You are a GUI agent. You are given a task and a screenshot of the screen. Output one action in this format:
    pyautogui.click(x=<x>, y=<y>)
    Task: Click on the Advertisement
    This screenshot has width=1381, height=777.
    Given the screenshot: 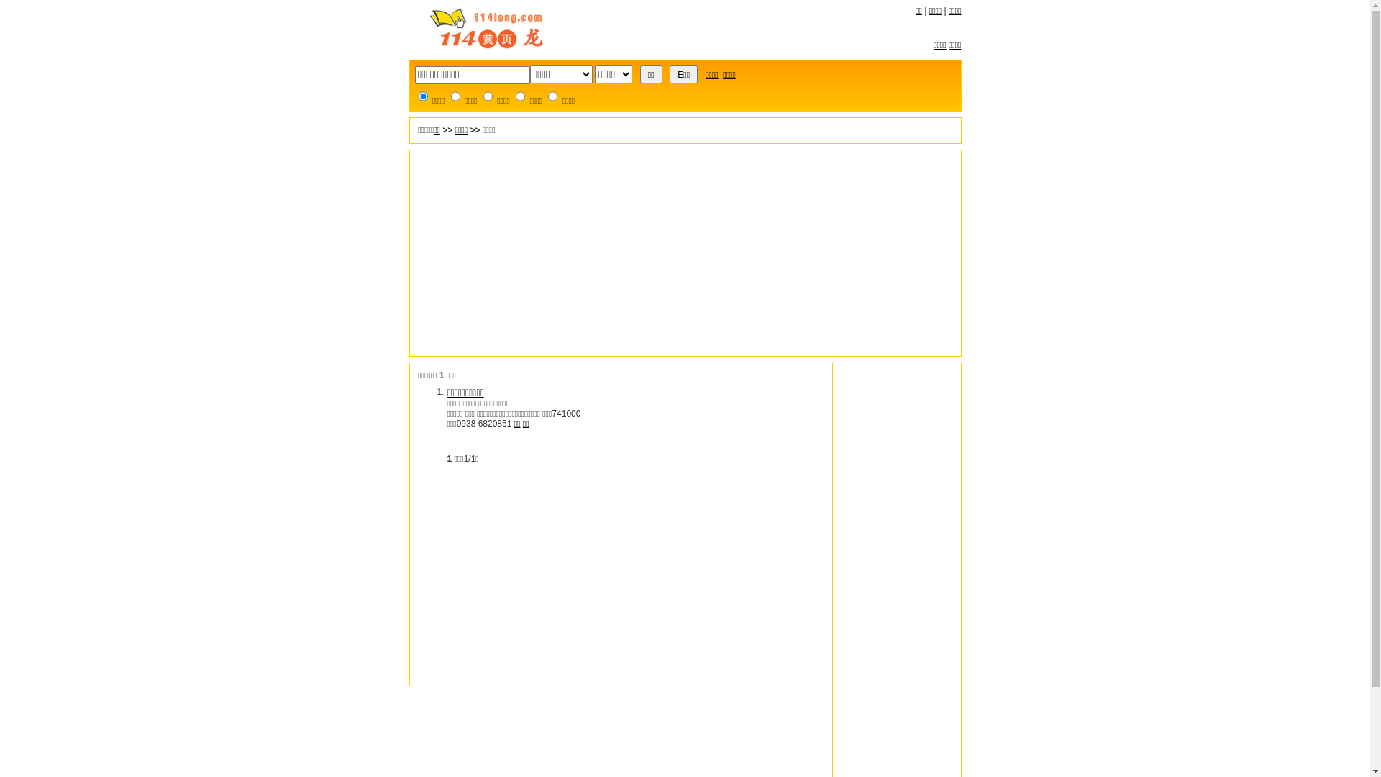 What is the action you would take?
    pyautogui.click(x=617, y=581)
    